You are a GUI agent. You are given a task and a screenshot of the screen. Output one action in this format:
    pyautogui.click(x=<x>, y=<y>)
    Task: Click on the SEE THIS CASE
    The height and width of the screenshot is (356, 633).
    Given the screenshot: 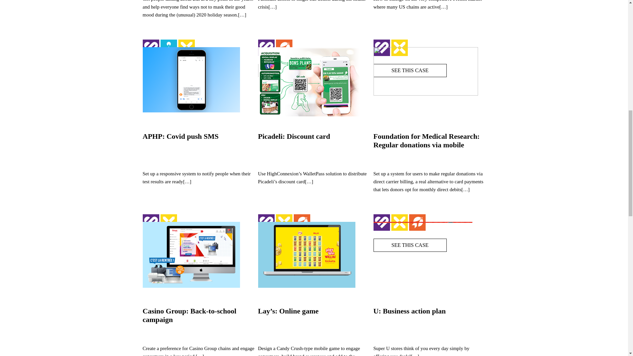 What is the action you would take?
    pyautogui.click(x=179, y=70)
    